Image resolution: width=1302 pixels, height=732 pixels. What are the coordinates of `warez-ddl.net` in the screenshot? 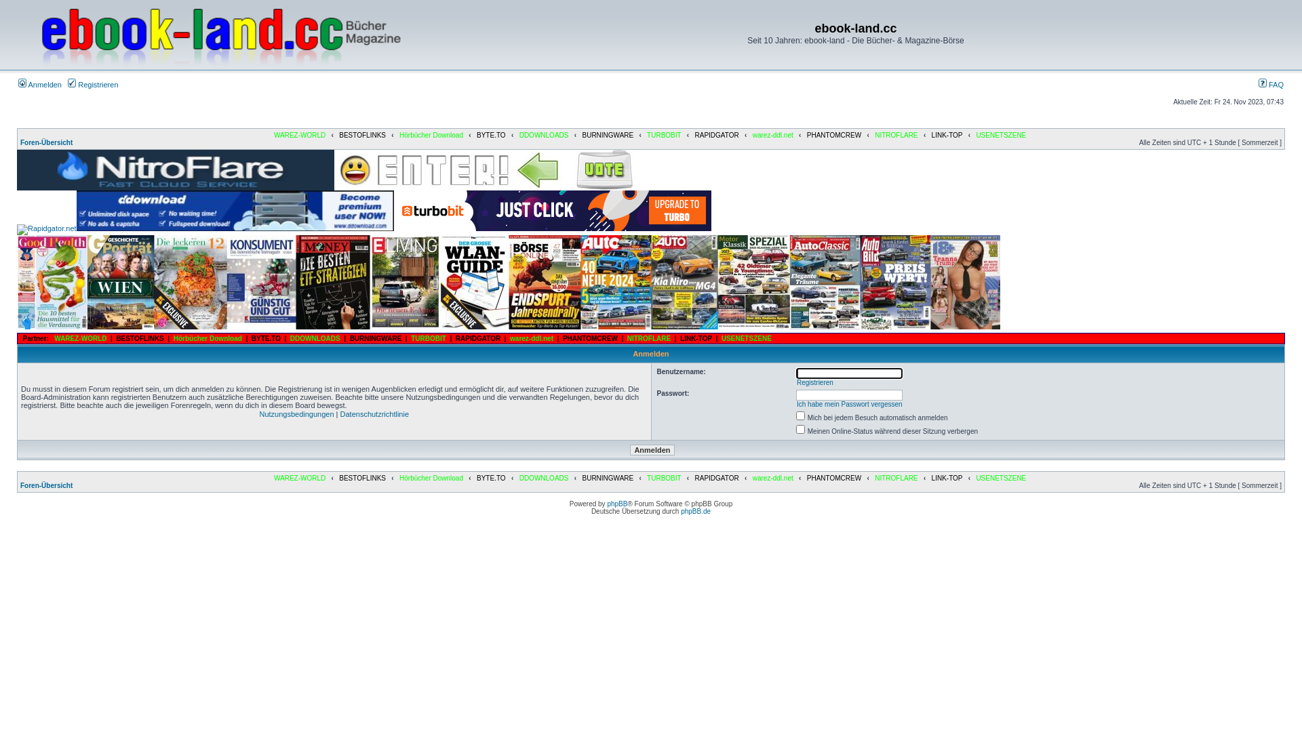 It's located at (773, 136).